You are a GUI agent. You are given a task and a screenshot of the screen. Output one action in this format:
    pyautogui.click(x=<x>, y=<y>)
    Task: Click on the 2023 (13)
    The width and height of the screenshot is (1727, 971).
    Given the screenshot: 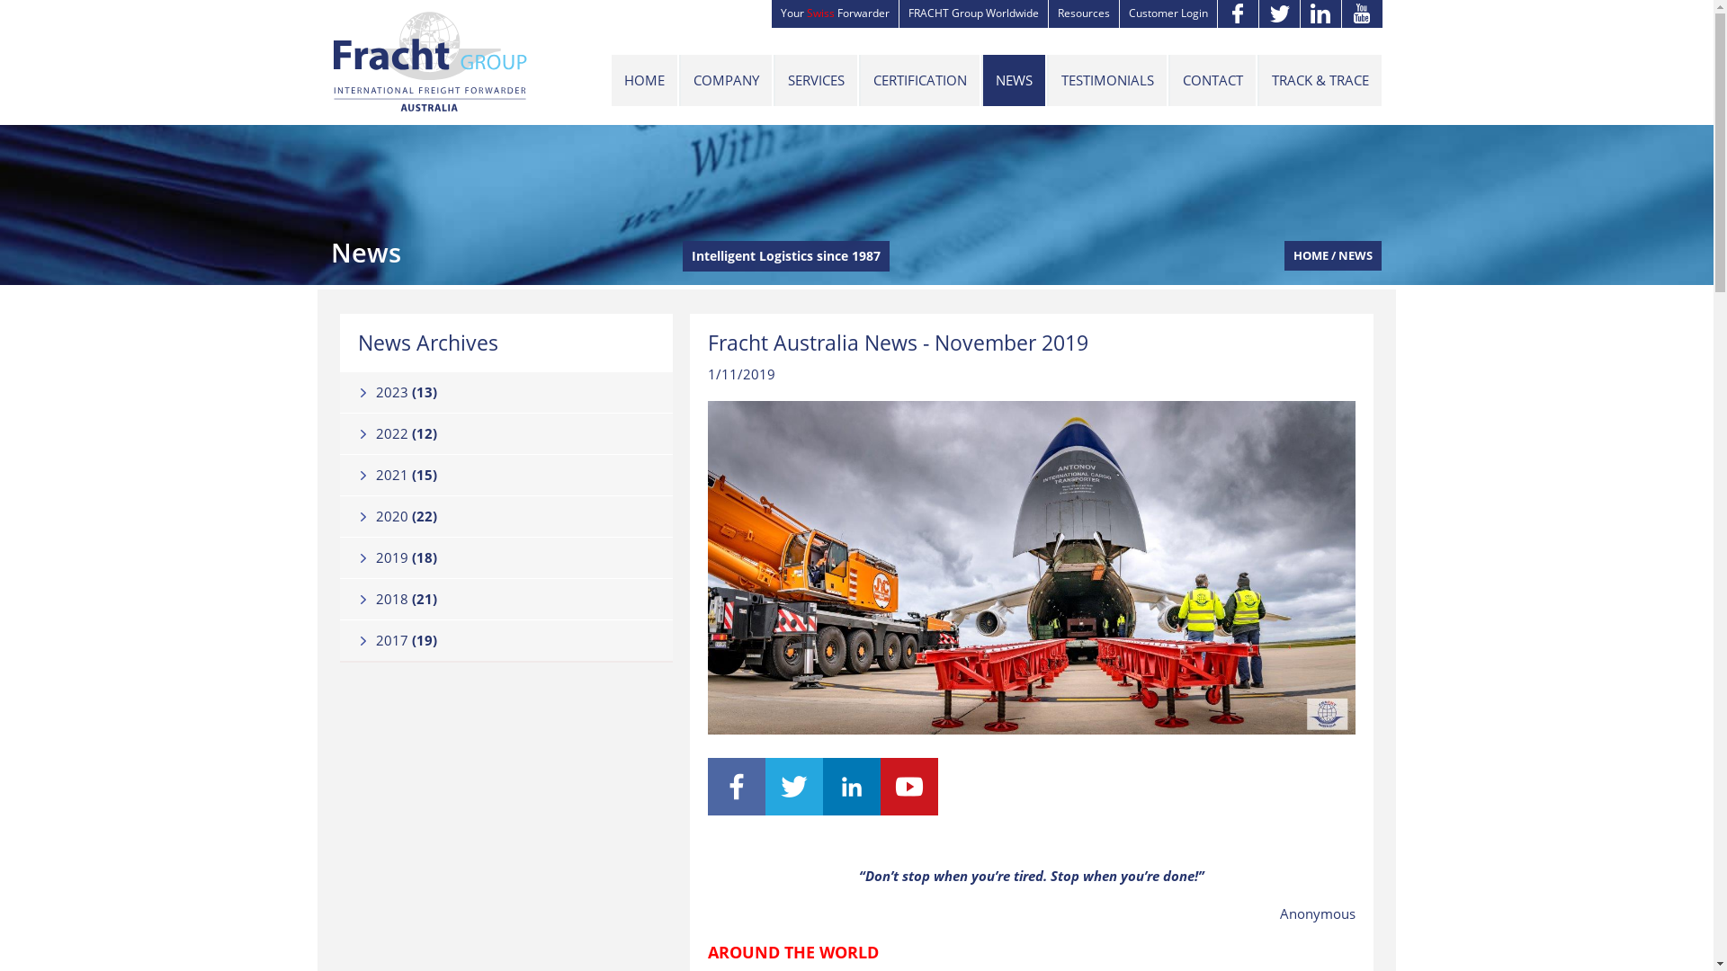 What is the action you would take?
    pyautogui.click(x=507, y=392)
    